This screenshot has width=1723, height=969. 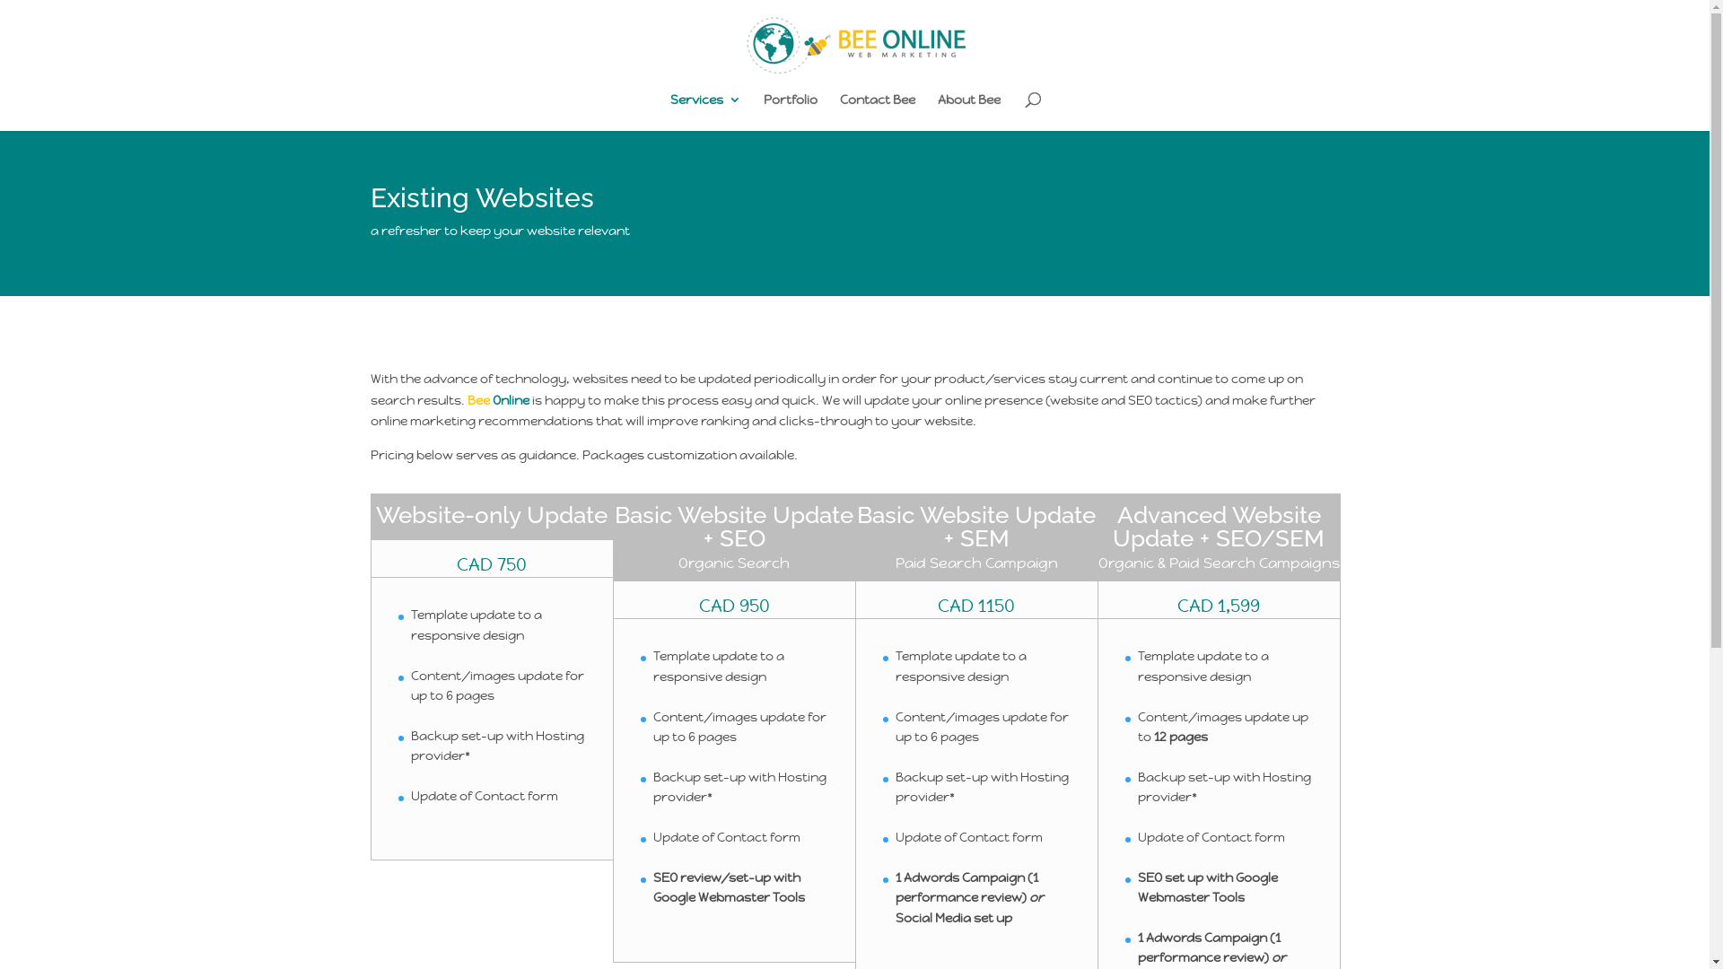 I want to click on Contact Bee, so click(x=878, y=112).